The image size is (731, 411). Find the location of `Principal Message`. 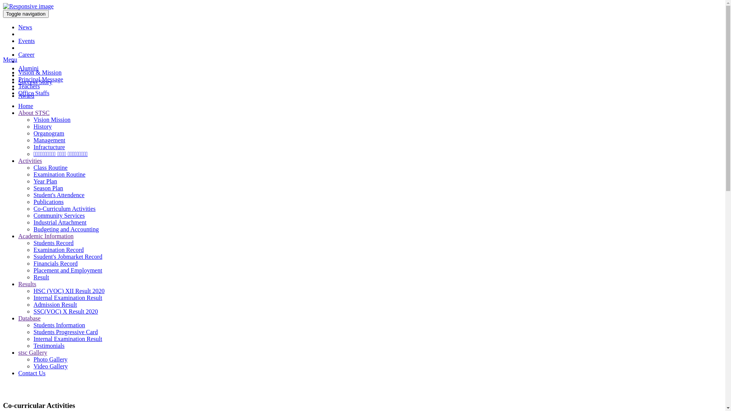

Principal Message is located at coordinates (41, 79).